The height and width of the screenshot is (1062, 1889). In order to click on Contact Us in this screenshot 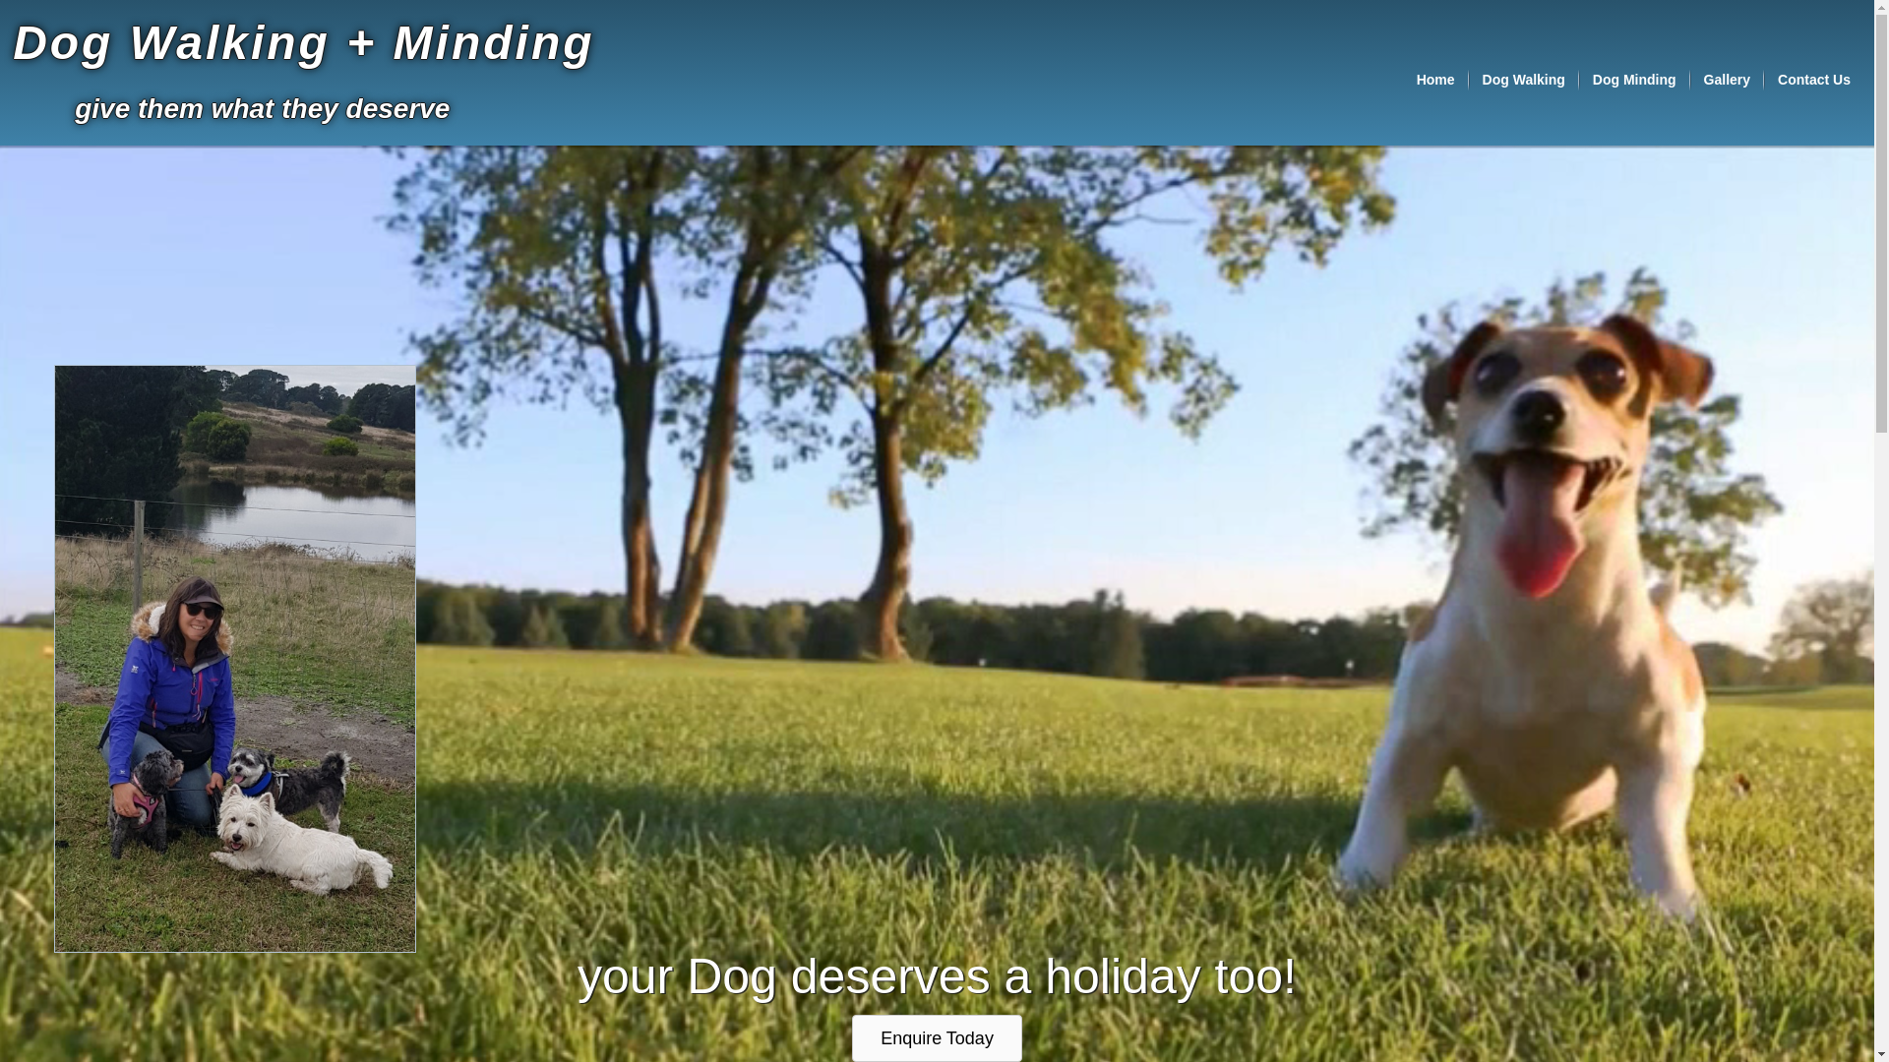, I will do `click(1814, 80)`.